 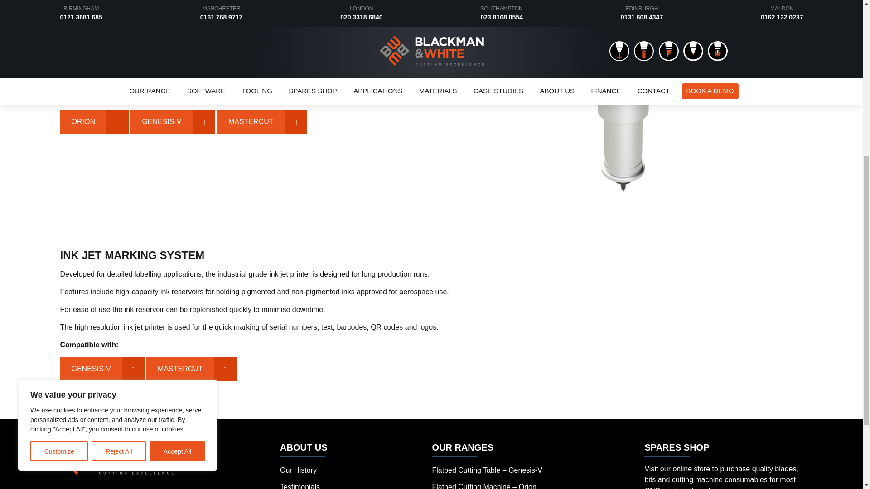 What do you see at coordinates (178, 179) in the screenshot?
I see `Accept All` at bounding box center [178, 179].